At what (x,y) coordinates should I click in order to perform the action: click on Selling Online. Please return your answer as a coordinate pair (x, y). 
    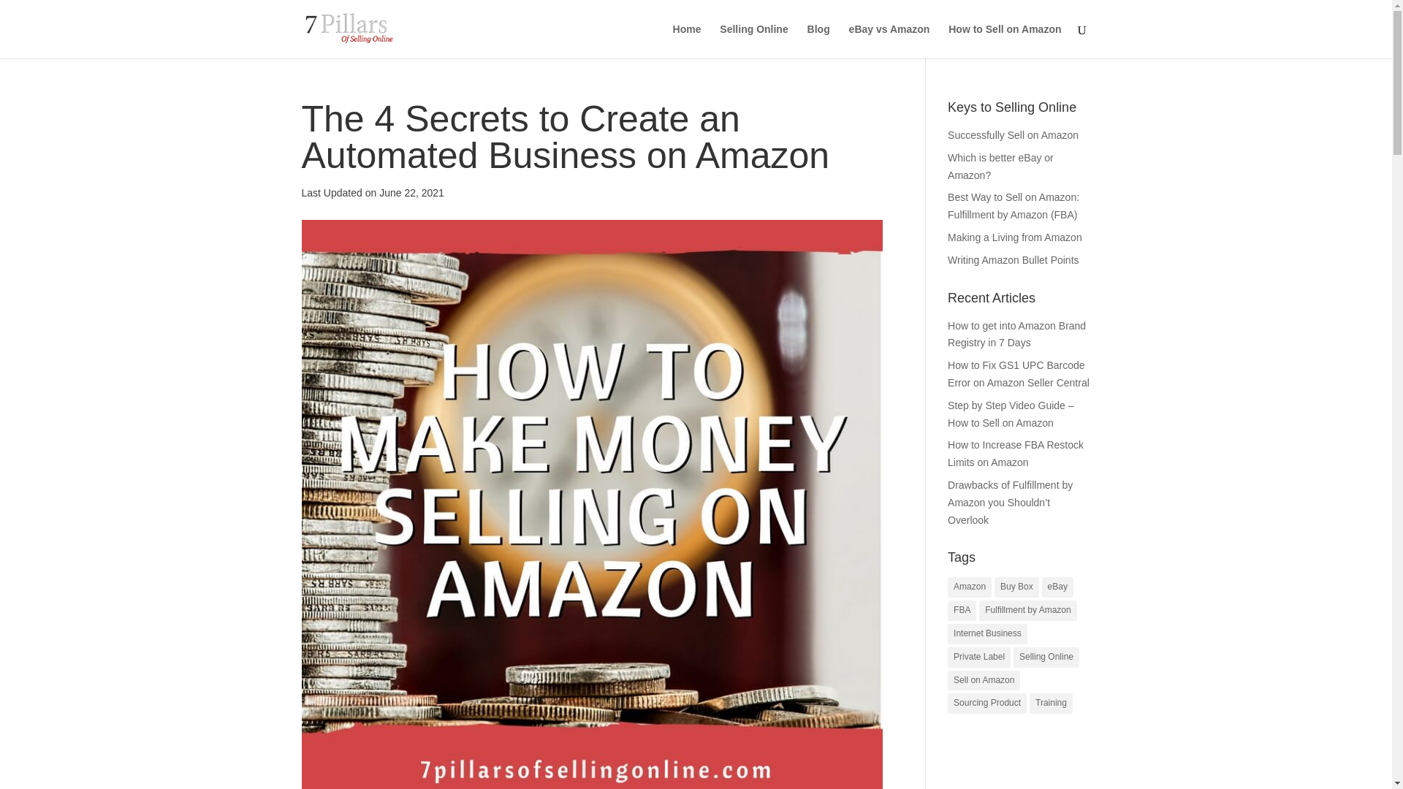
    Looking at the image, I should click on (753, 41).